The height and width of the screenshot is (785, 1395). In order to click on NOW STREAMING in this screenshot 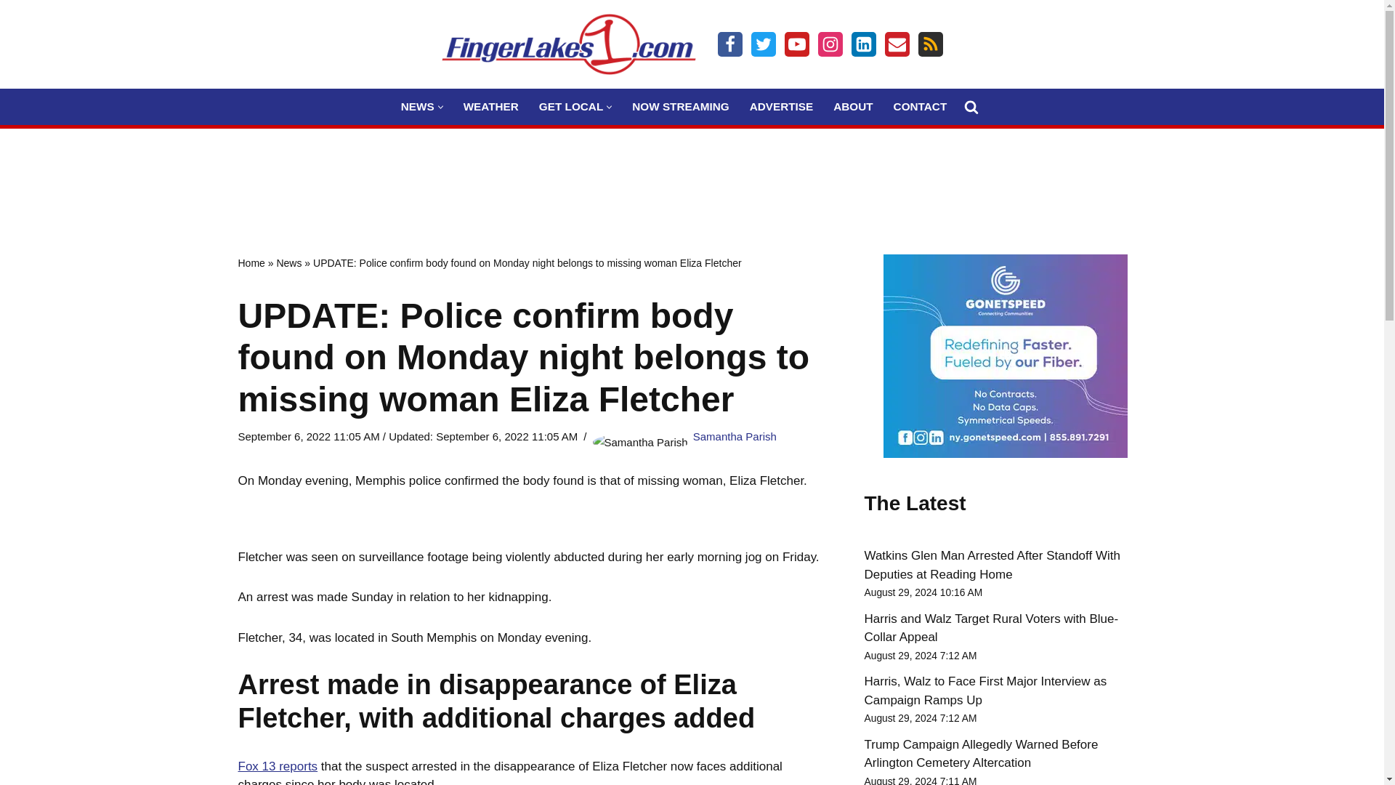, I will do `click(680, 106)`.